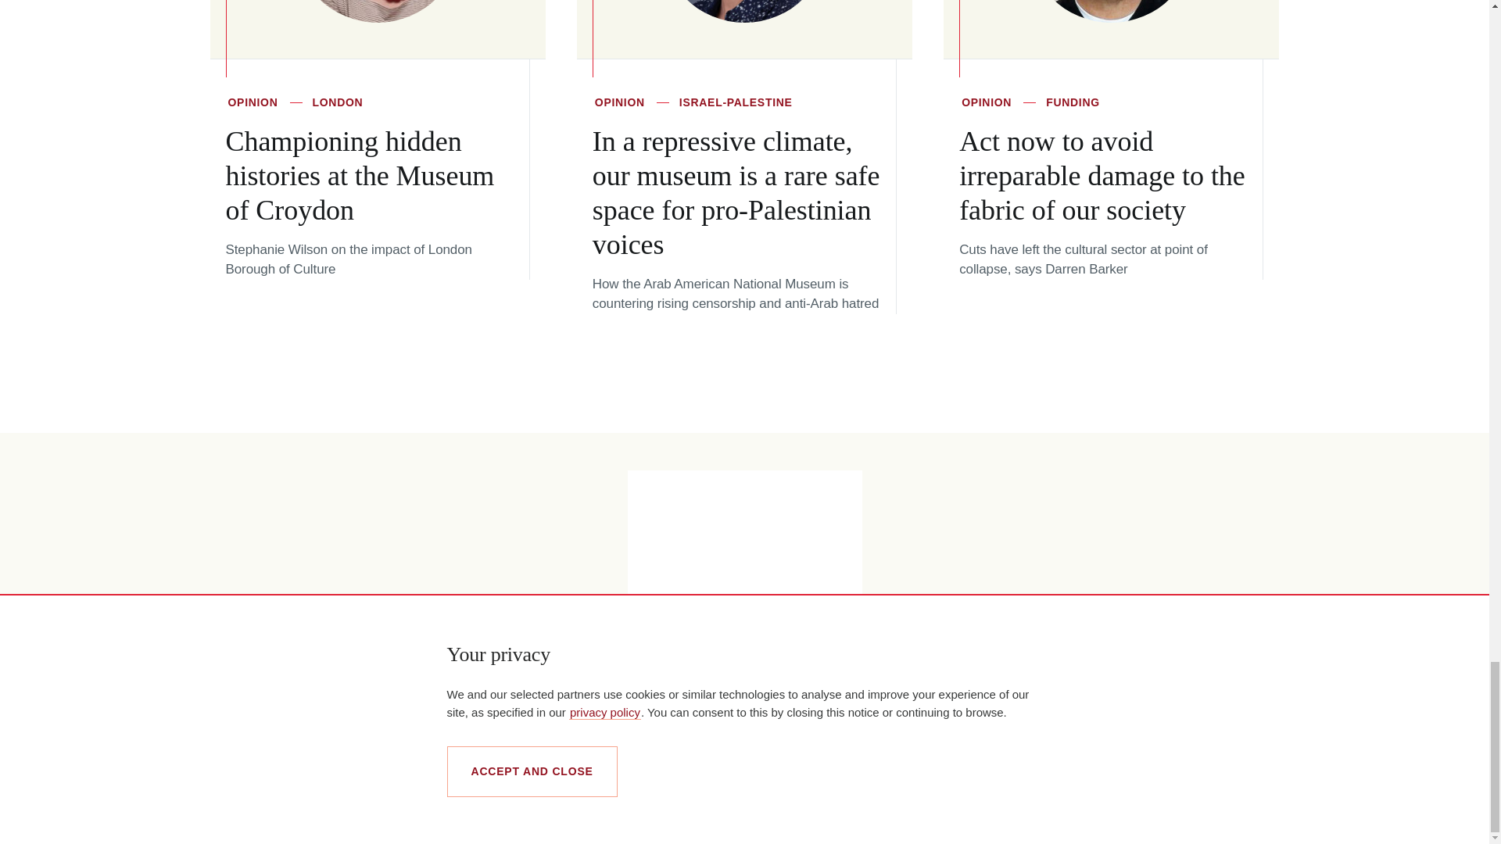  Describe the element at coordinates (1227, 814) in the screenshot. I see `Twitter` at that location.